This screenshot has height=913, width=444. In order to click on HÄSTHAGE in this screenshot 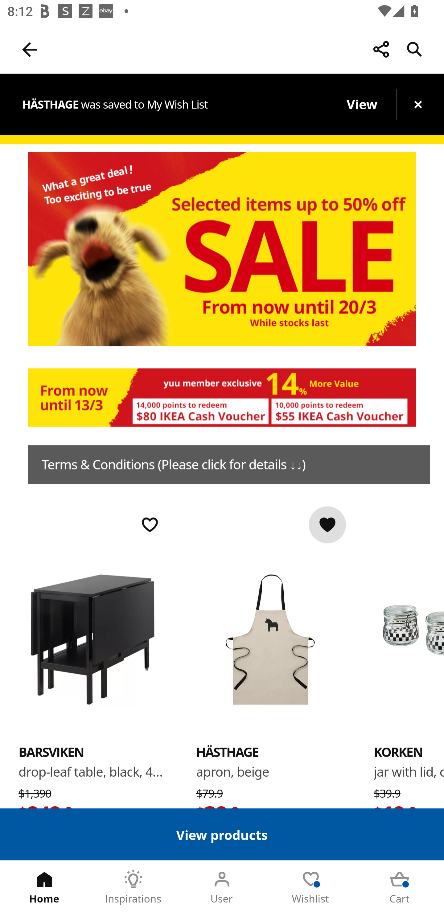, I will do `click(228, 752)`.